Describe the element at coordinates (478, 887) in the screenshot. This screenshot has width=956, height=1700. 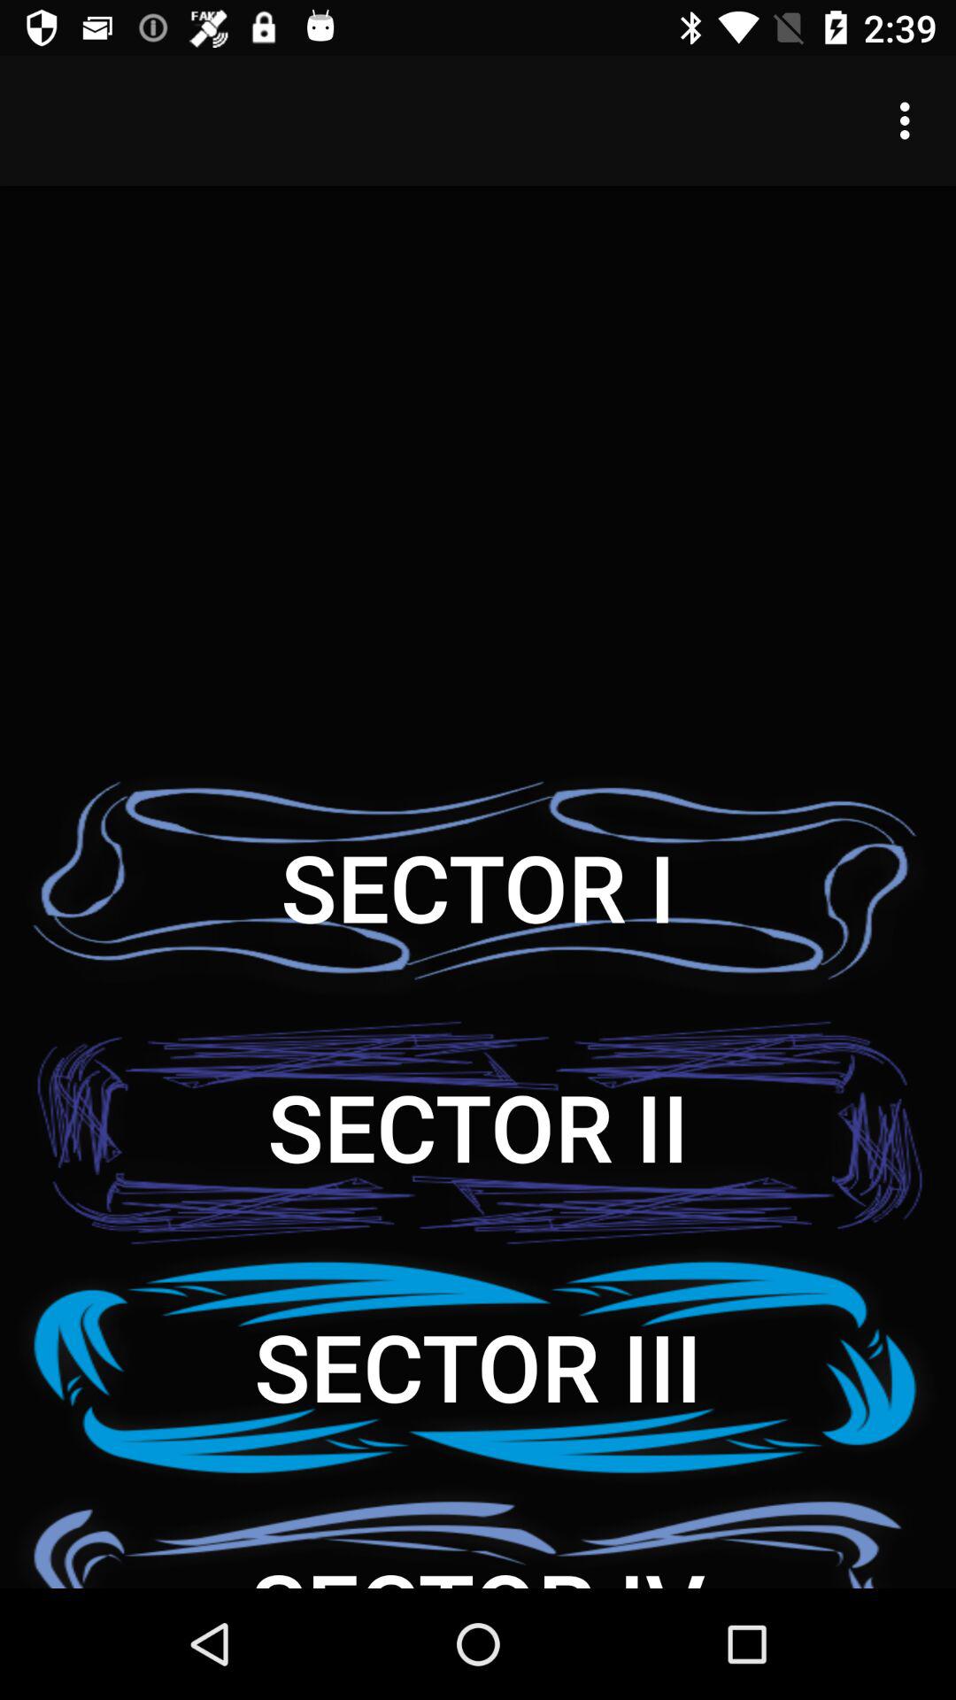
I see `select item above the sector ii` at that location.